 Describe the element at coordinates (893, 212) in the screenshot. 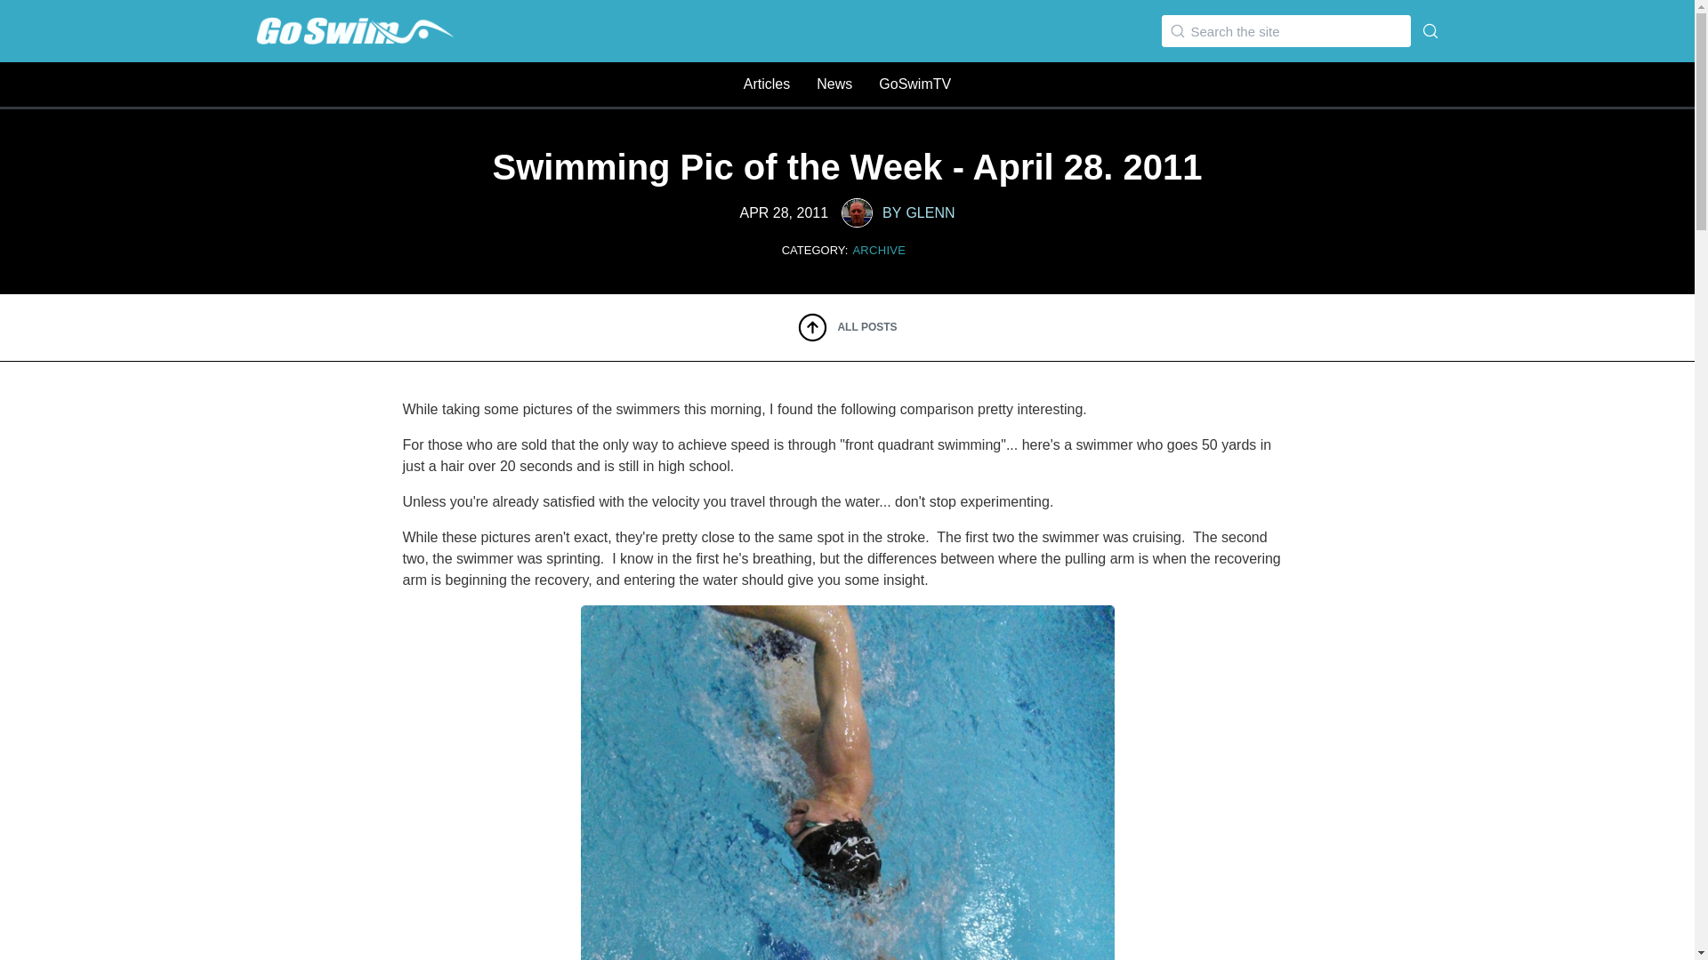

I see `News` at that location.